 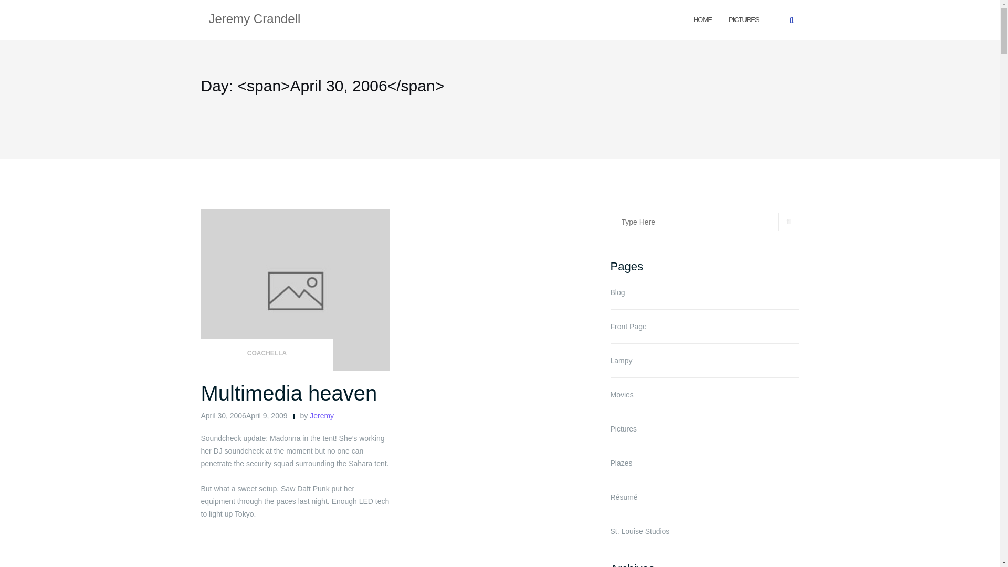 What do you see at coordinates (789, 222) in the screenshot?
I see `SEARCH` at bounding box center [789, 222].